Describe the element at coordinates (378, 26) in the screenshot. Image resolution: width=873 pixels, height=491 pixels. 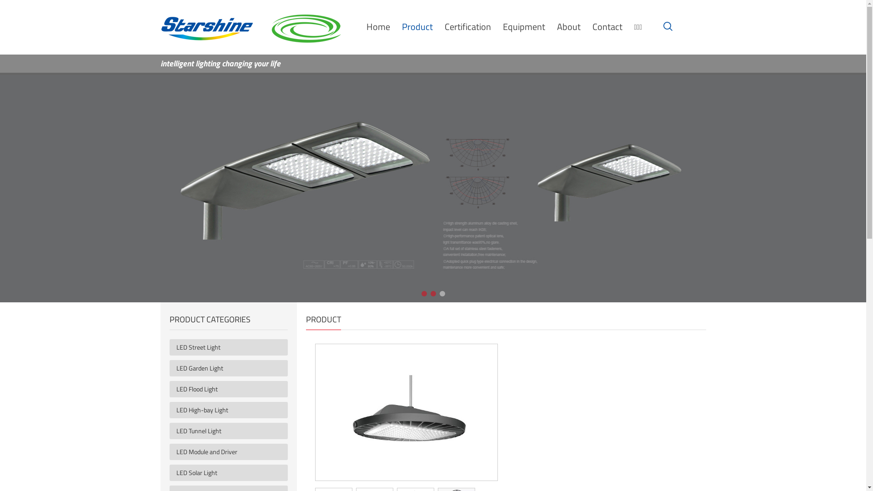
I see `Home` at that location.